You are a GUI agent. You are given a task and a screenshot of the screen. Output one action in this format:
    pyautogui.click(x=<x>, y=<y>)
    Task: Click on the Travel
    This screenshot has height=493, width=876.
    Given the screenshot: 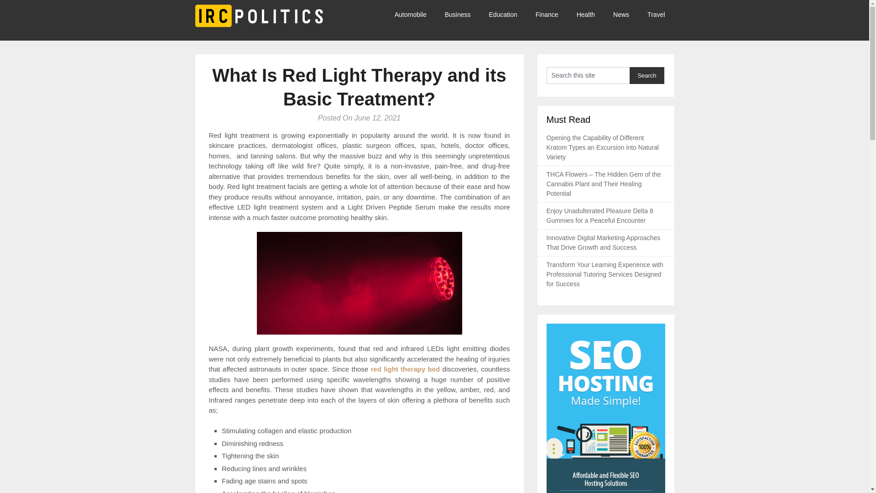 What is the action you would take?
    pyautogui.click(x=656, y=15)
    